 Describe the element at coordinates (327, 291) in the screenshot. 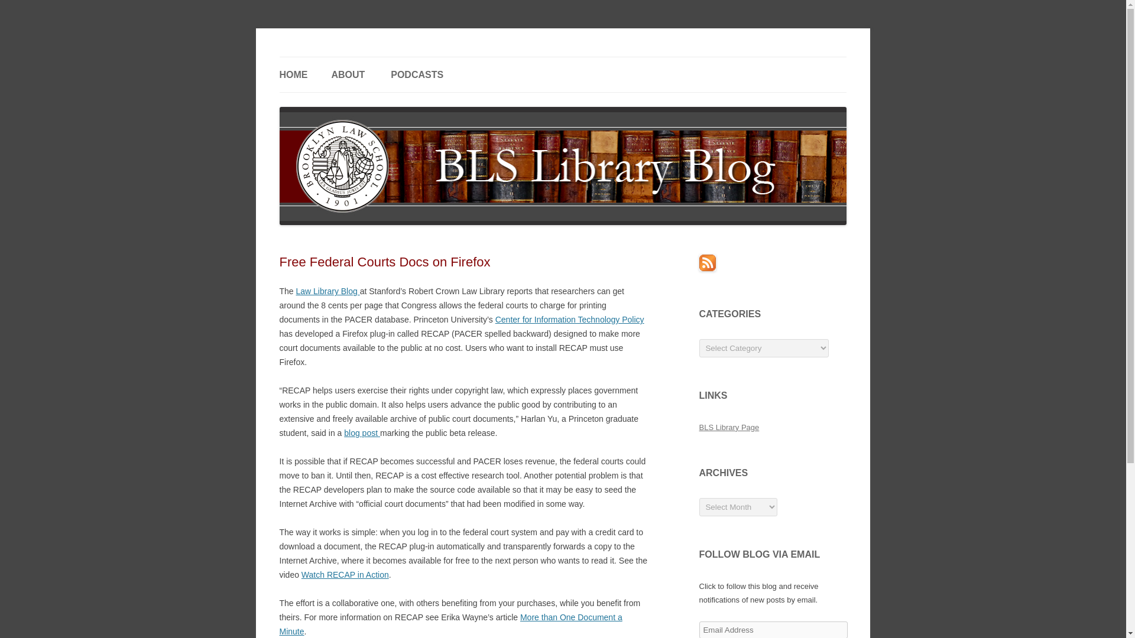

I see `Law Library Blog` at that location.